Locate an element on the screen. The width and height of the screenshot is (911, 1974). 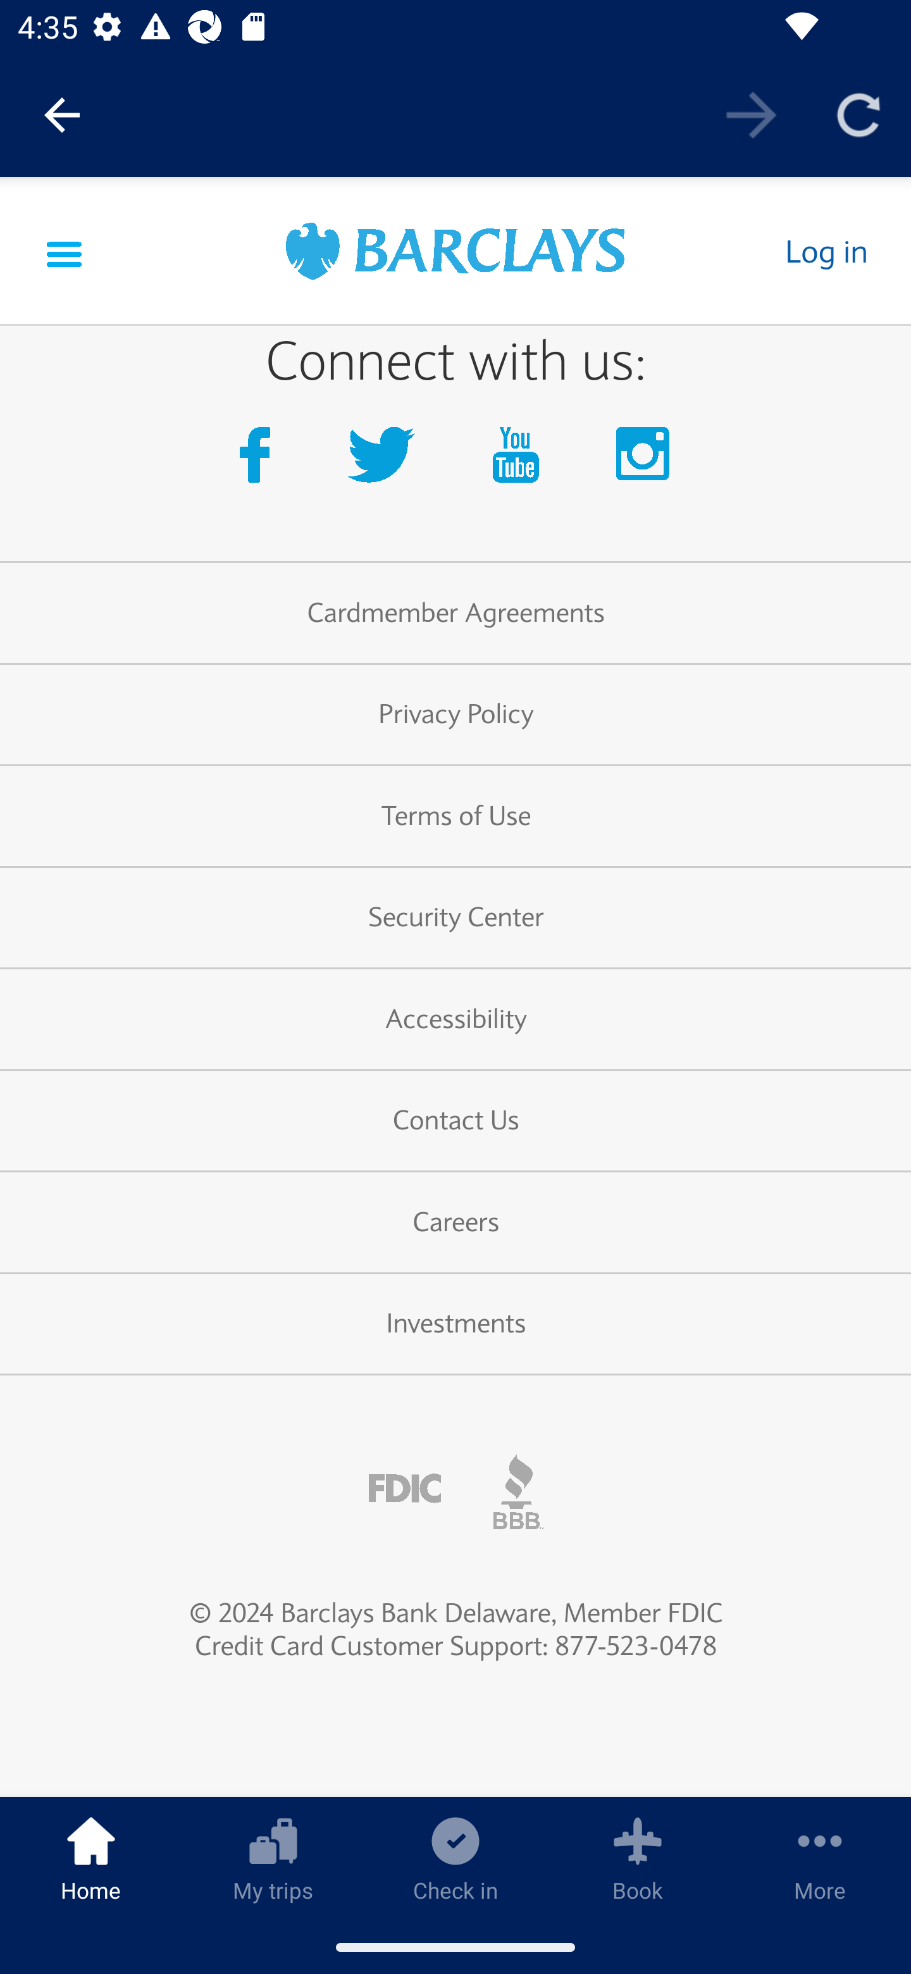
More is located at coordinates (820, 1858).